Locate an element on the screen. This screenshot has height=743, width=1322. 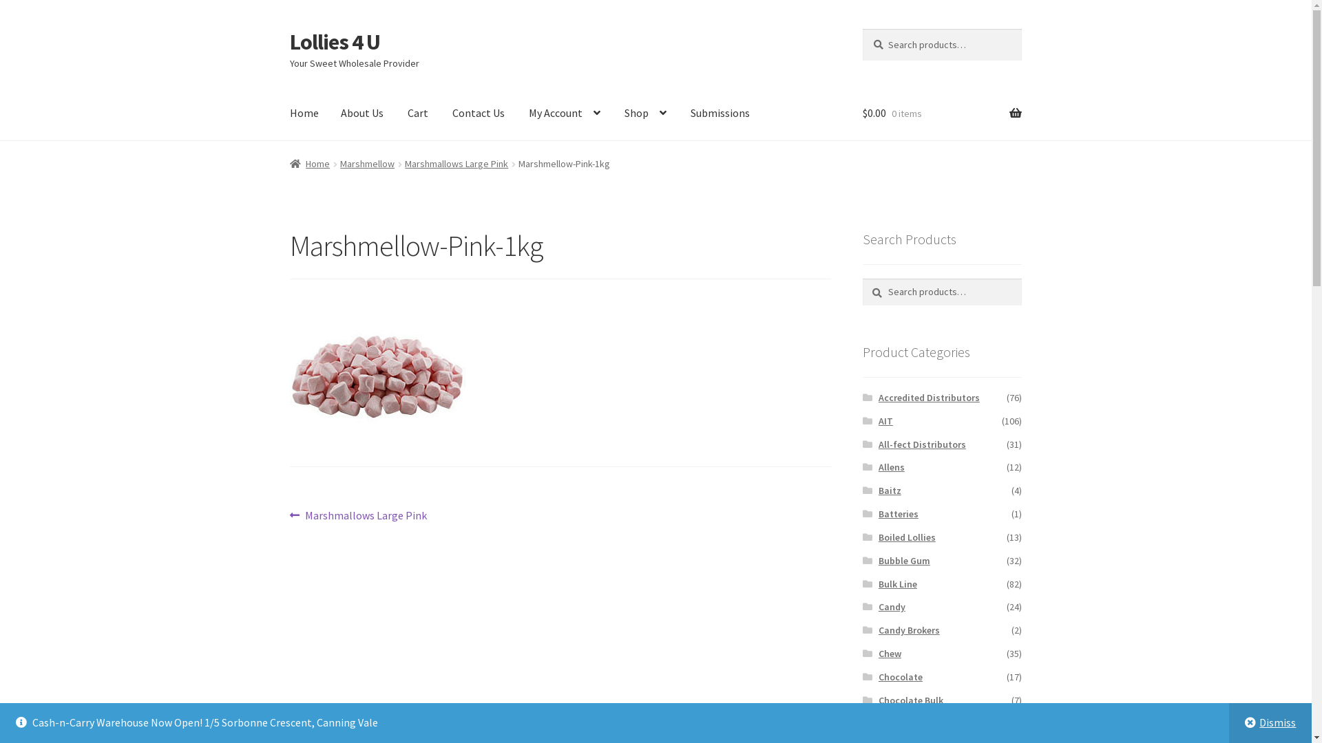
Marshmellow is located at coordinates (367, 164).